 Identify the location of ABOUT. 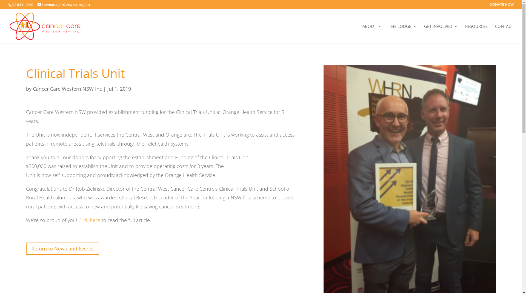
(372, 33).